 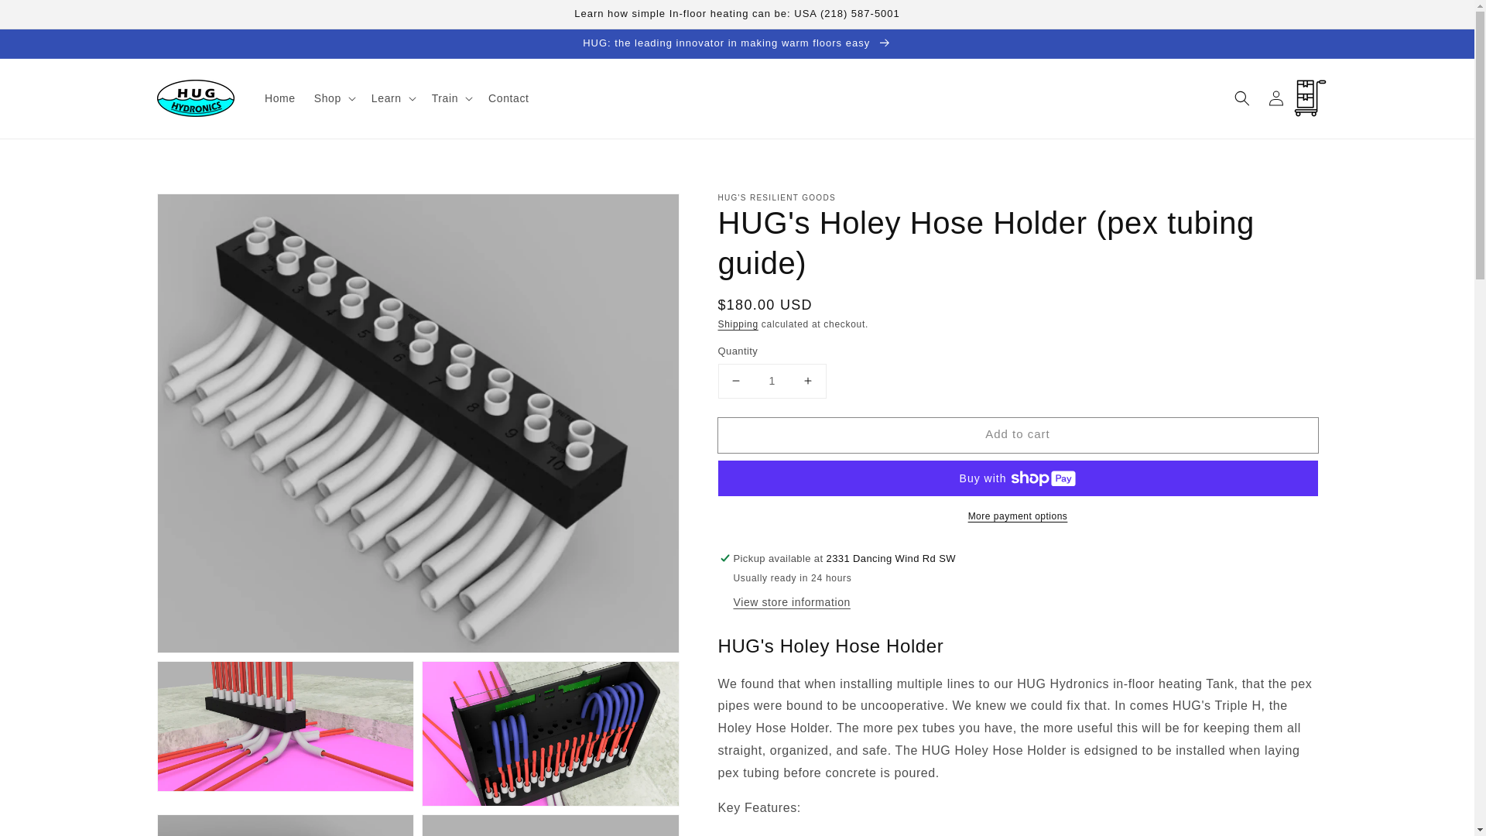 What do you see at coordinates (46, 17) in the screenshot?
I see `Skip to content` at bounding box center [46, 17].